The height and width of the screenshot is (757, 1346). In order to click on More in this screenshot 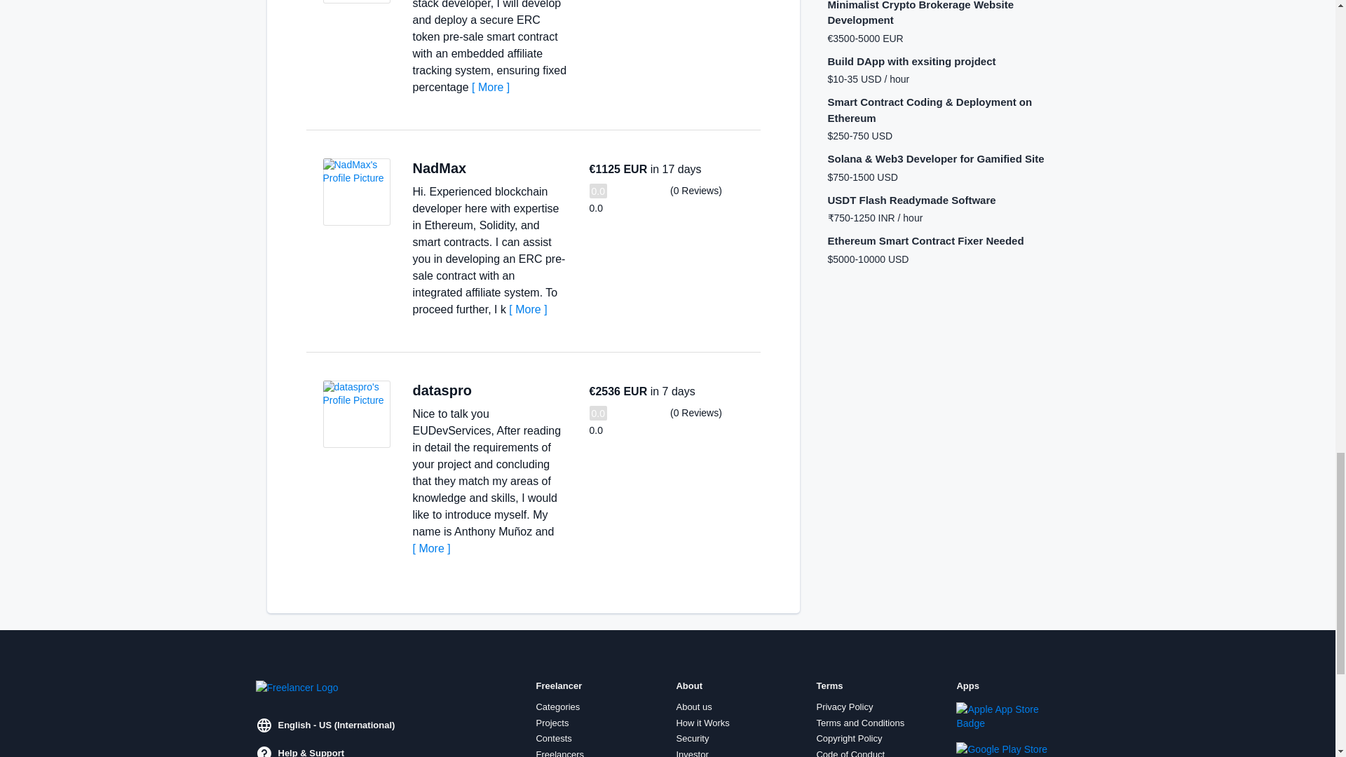, I will do `click(491, 87)`.